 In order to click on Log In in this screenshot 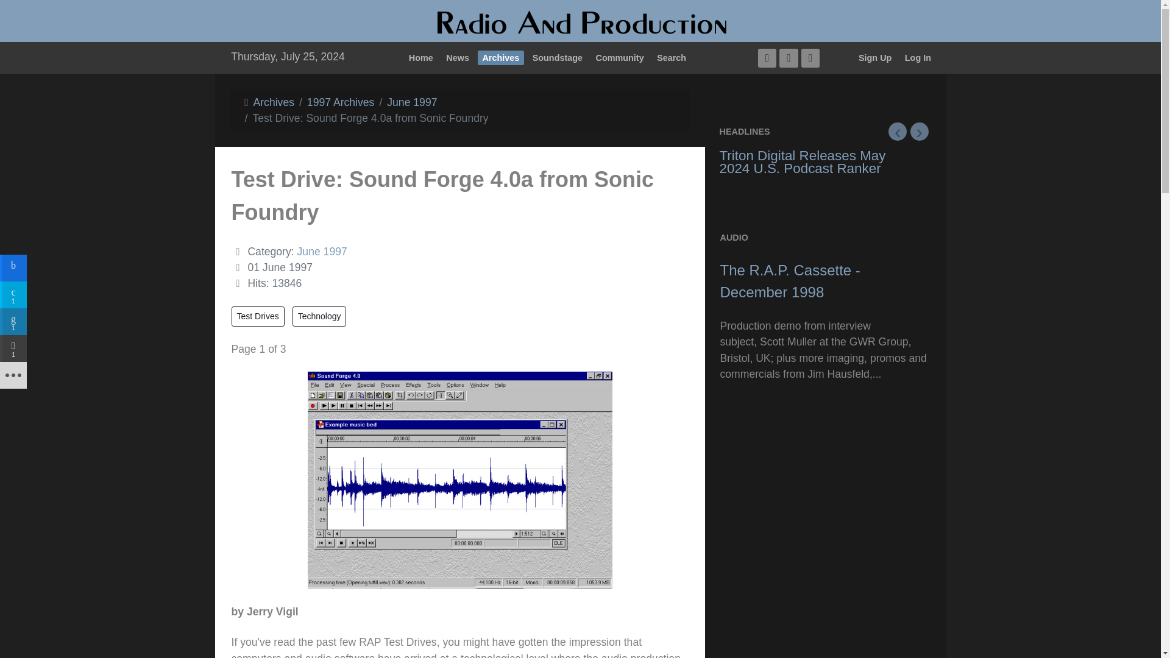, I will do `click(917, 57)`.